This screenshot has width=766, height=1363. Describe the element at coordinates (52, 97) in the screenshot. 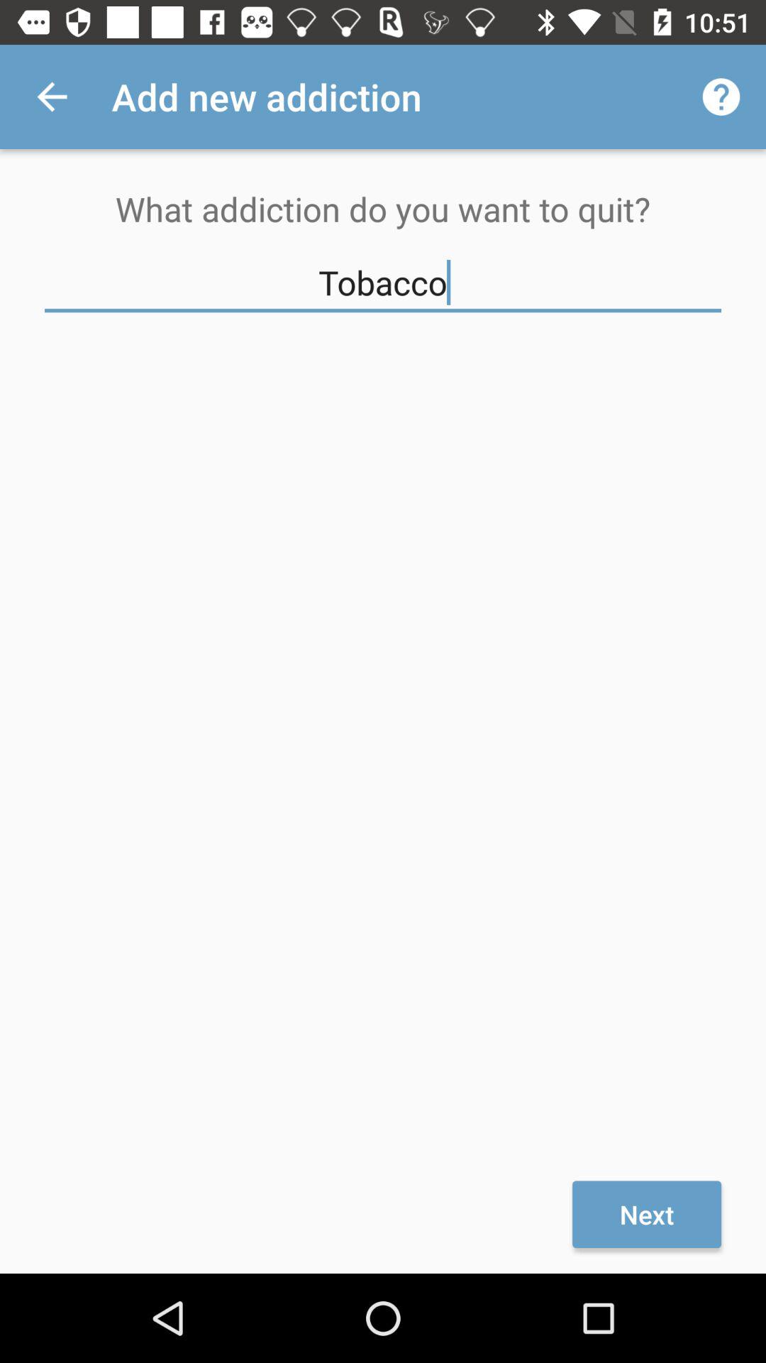

I see `tap app next to the add new addiction` at that location.